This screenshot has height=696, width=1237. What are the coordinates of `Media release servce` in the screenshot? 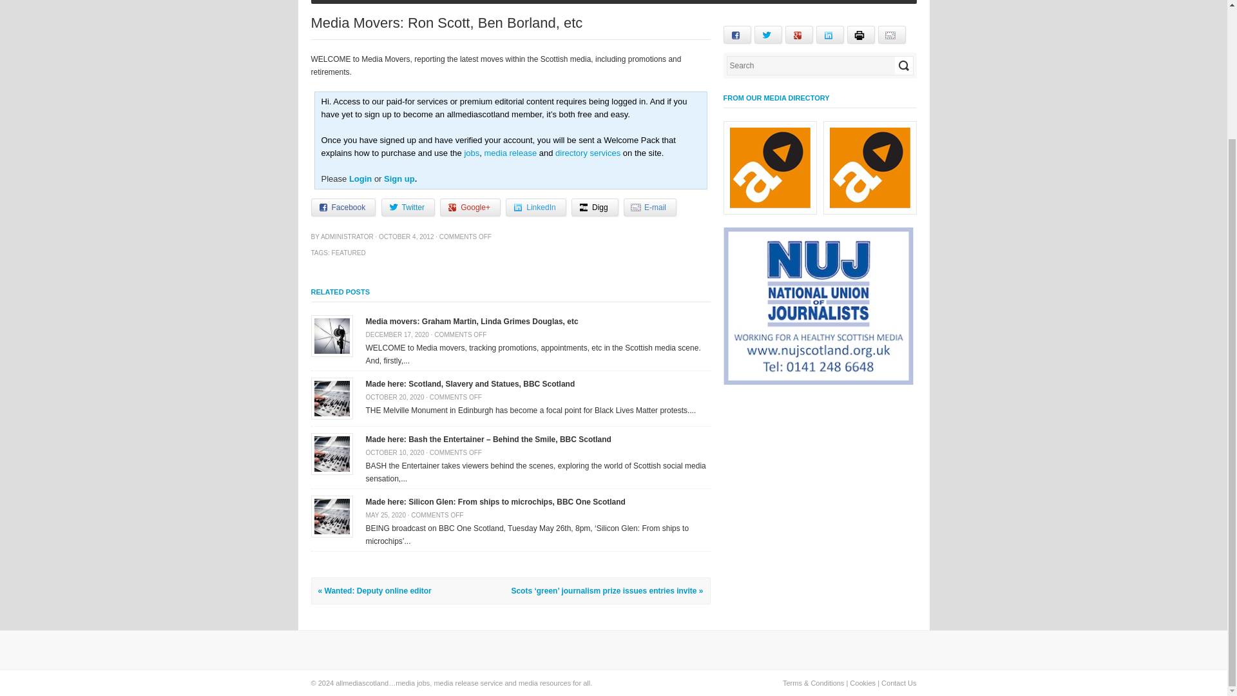 It's located at (510, 153).